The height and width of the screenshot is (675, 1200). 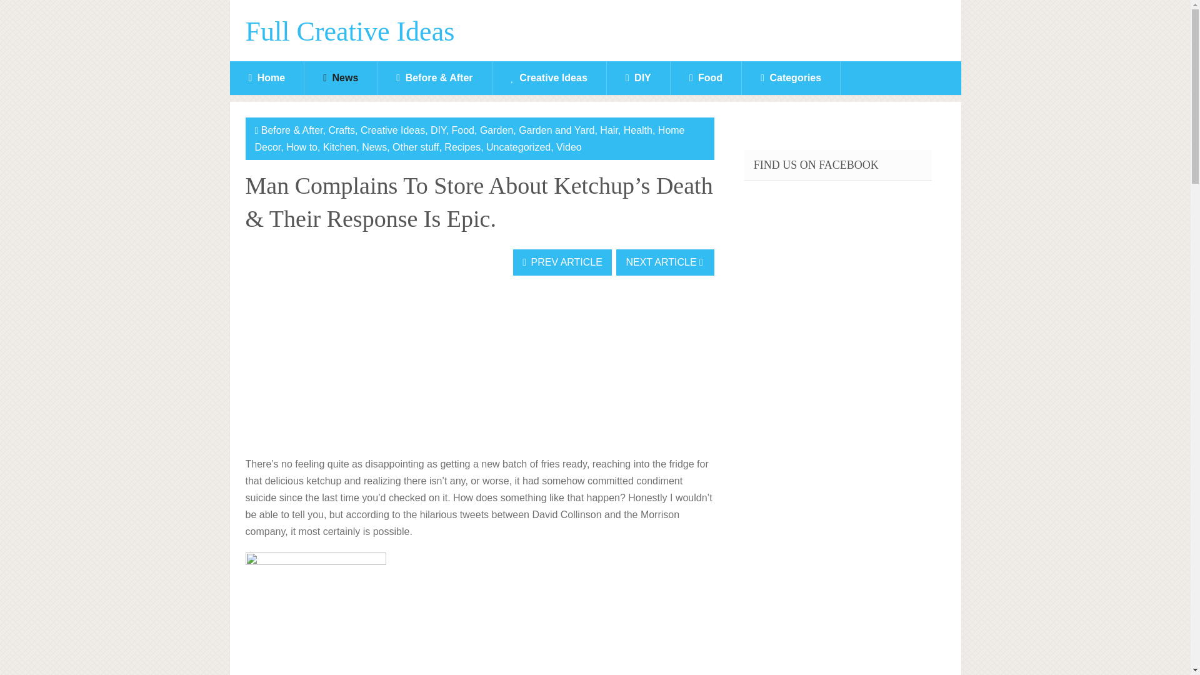 I want to click on DIY, so click(x=638, y=78).